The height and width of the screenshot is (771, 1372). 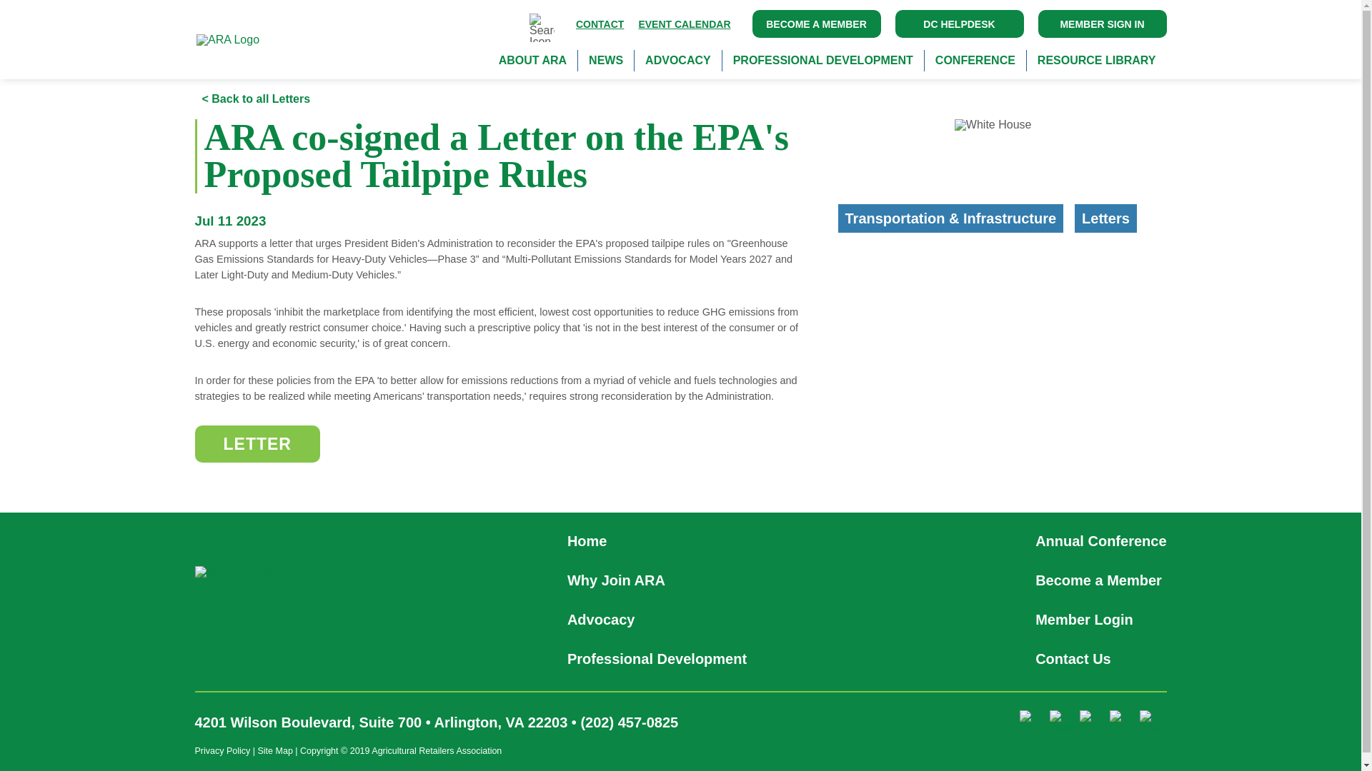 I want to click on MEMBER SIGN IN, so click(x=1102, y=24).